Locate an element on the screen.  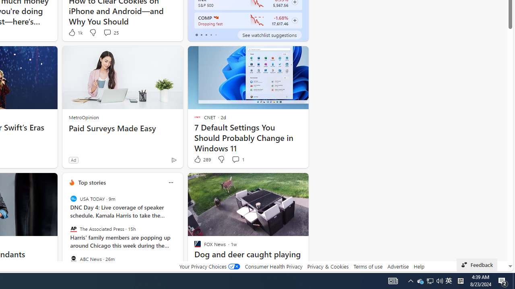
tab-3 is located at coordinates (211, 35).